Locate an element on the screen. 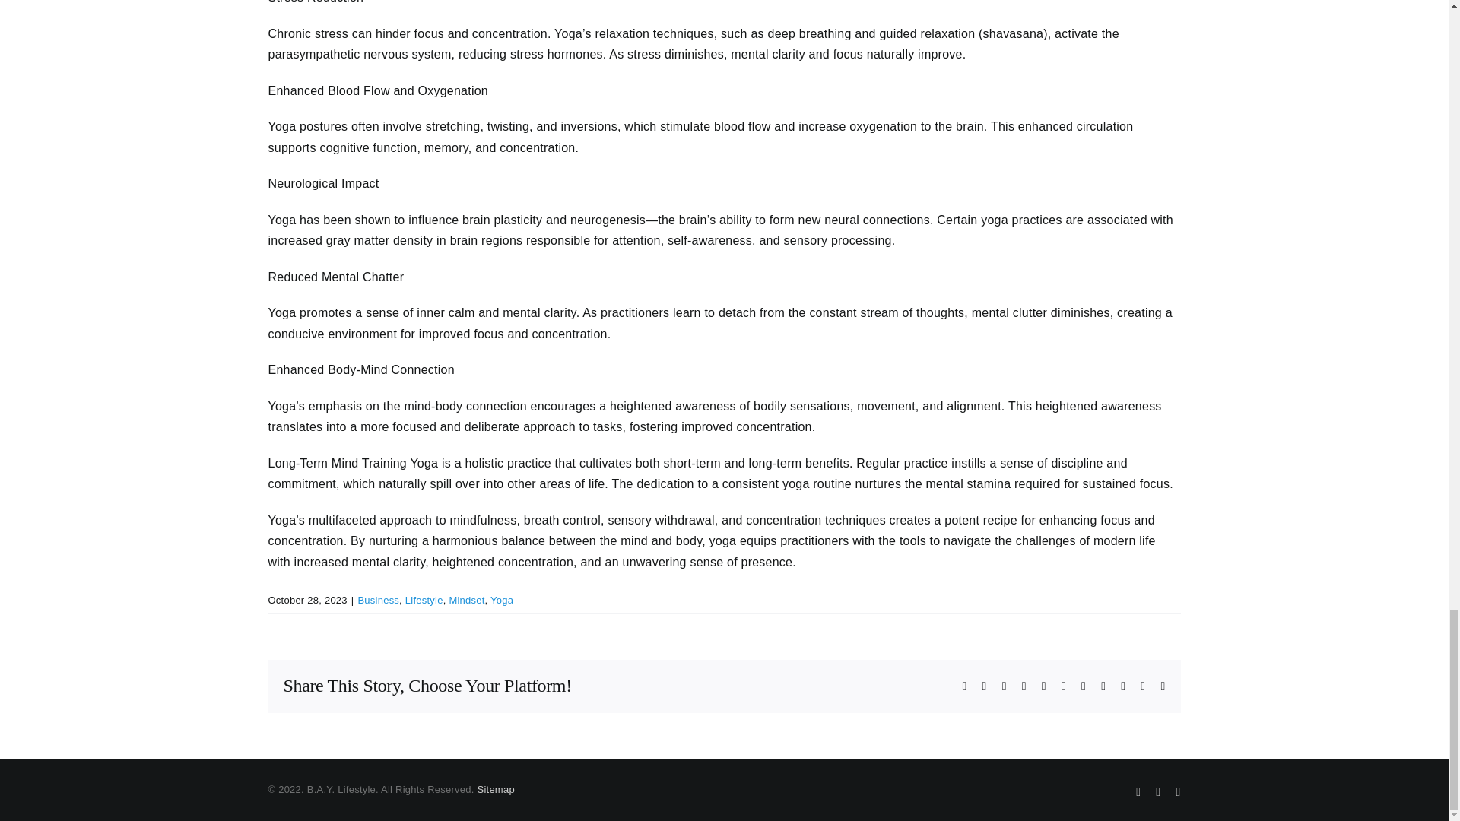 The height and width of the screenshot is (821, 1460). Business is located at coordinates (378, 600).